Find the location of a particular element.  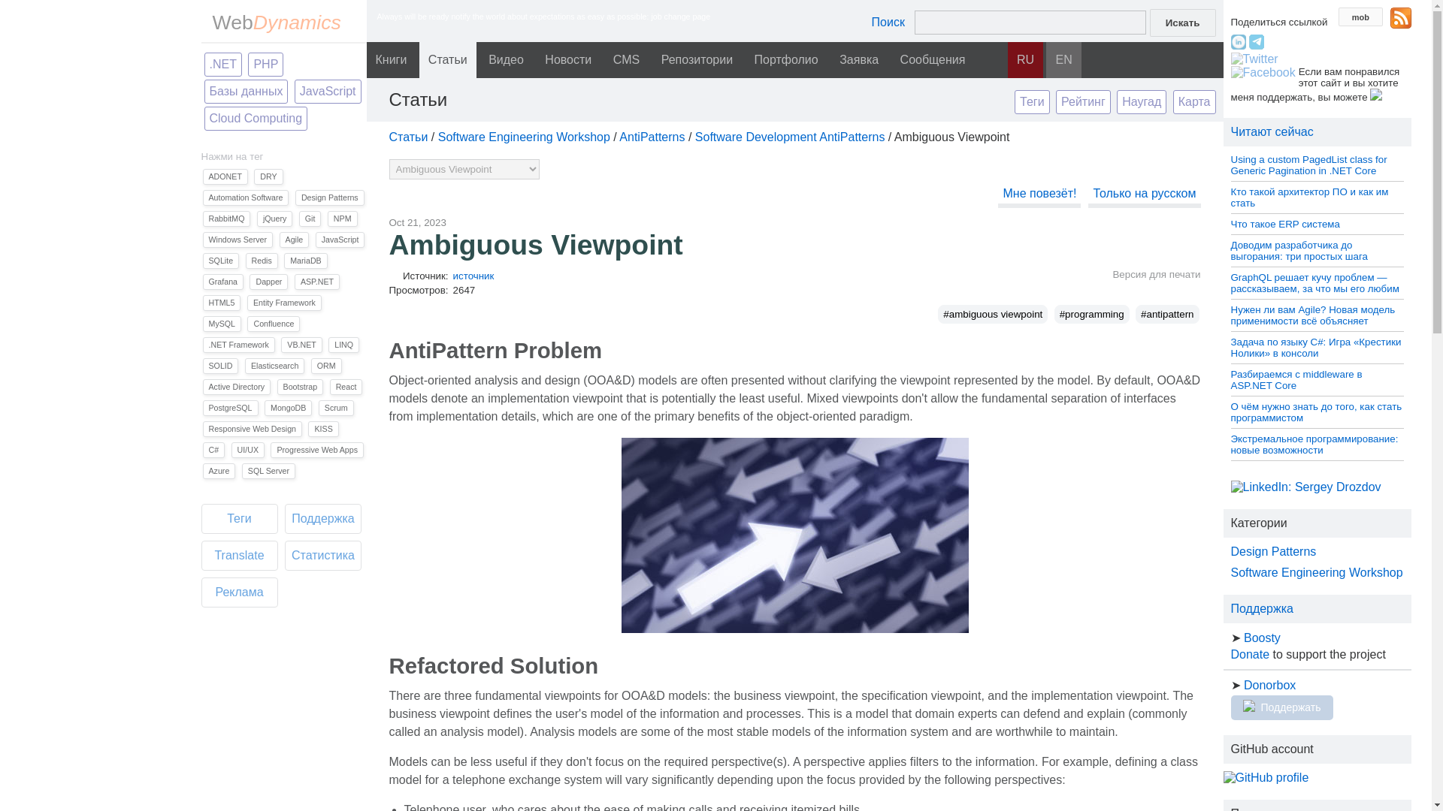

VB.NET is located at coordinates (301, 344).